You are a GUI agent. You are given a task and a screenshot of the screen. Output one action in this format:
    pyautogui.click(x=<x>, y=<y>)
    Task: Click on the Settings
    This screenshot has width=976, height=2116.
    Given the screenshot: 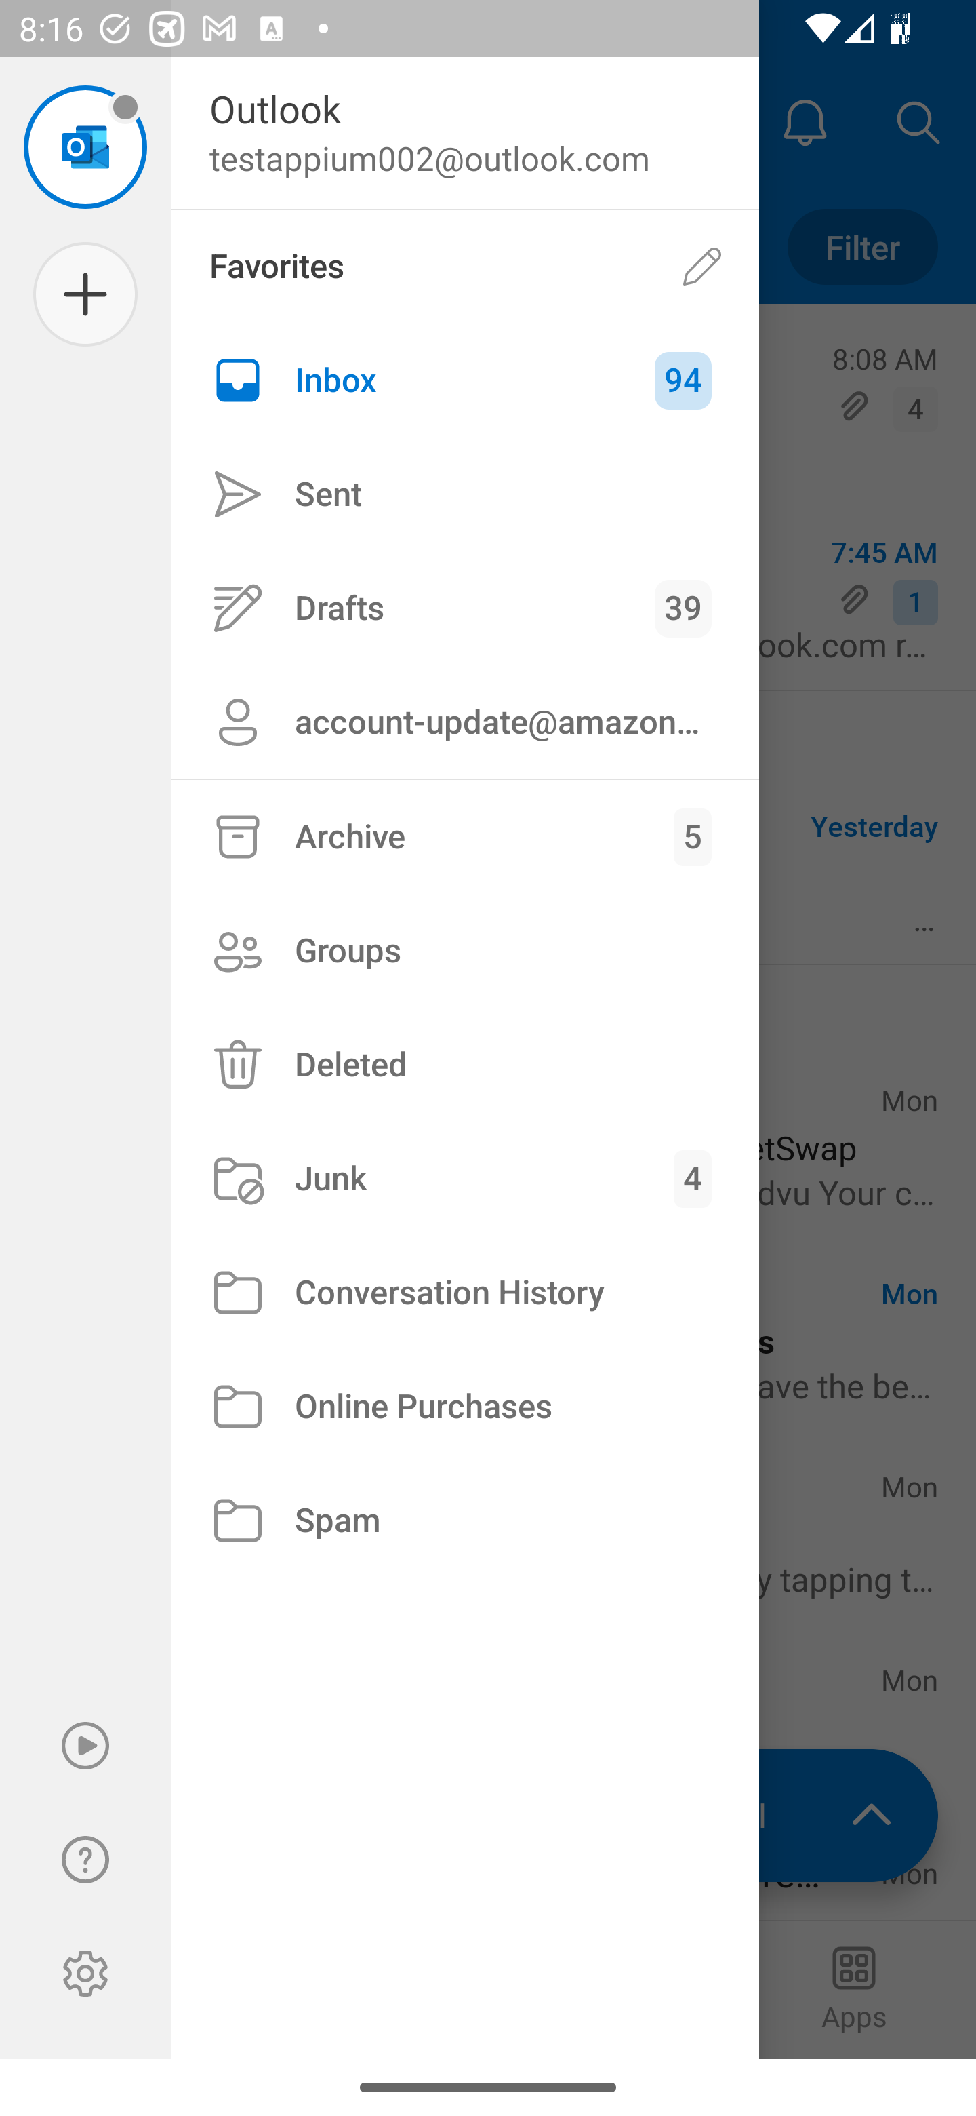 What is the action you would take?
    pyautogui.click(x=85, y=1974)
    